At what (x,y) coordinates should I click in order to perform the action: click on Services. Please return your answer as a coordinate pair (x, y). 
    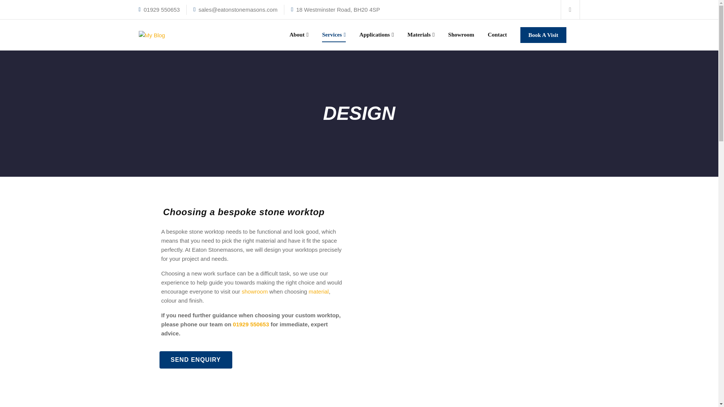
    Looking at the image, I should click on (334, 35).